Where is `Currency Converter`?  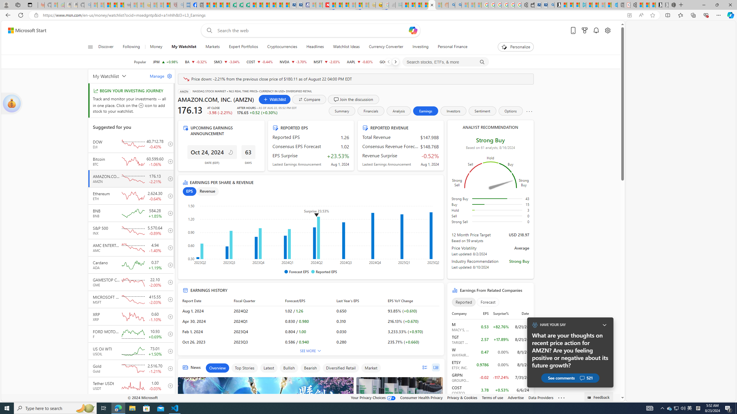 Currency Converter is located at coordinates (386, 47).